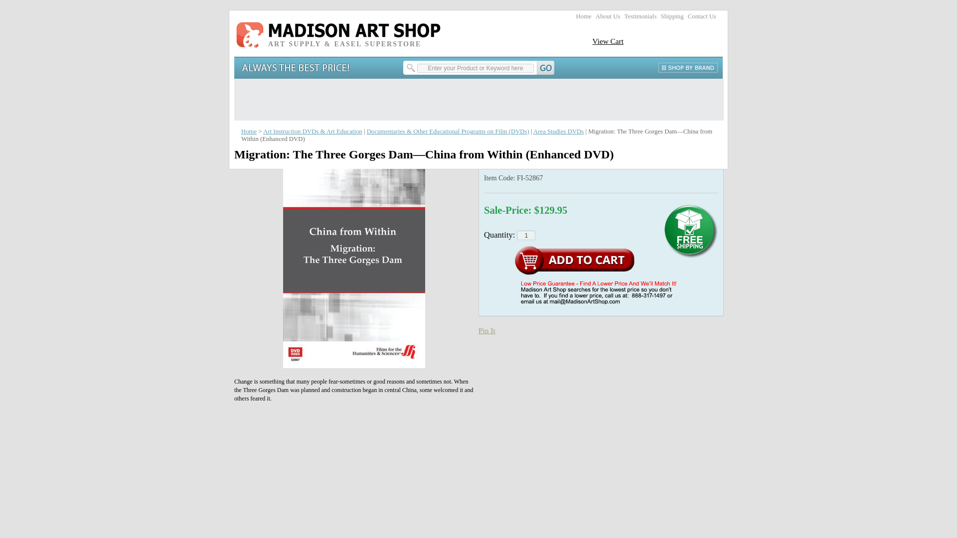 The height and width of the screenshot is (538, 957). What do you see at coordinates (525, 235) in the screenshot?
I see `1` at bounding box center [525, 235].